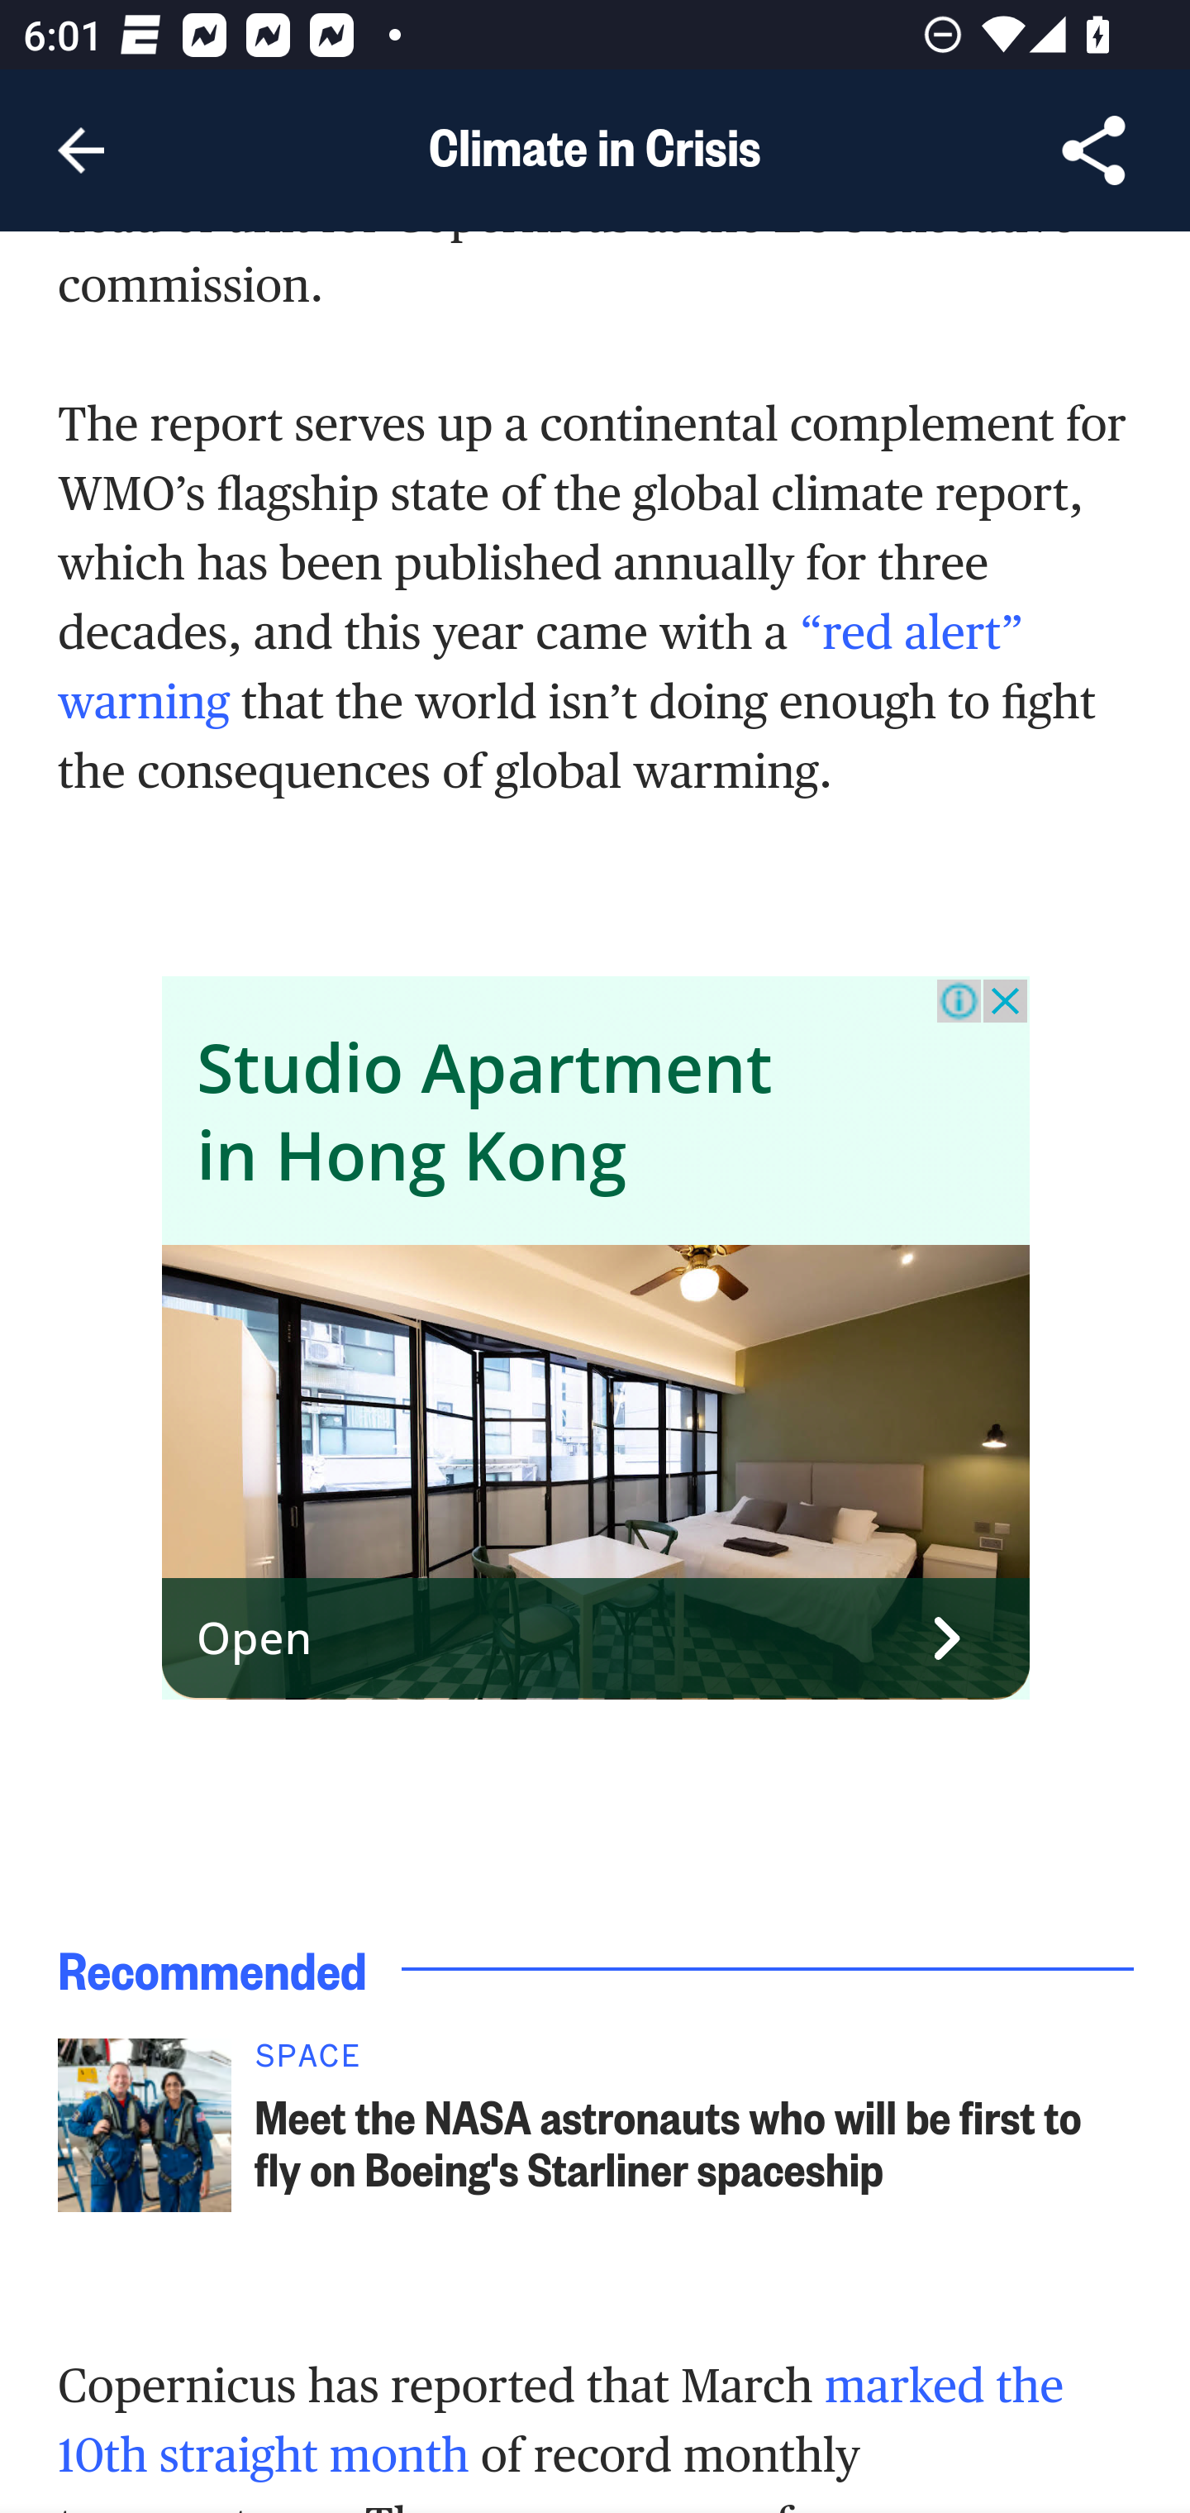 This screenshot has height=2513, width=1190. What do you see at coordinates (542, 666) in the screenshot?
I see `“red alert” warning` at bounding box center [542, 666].